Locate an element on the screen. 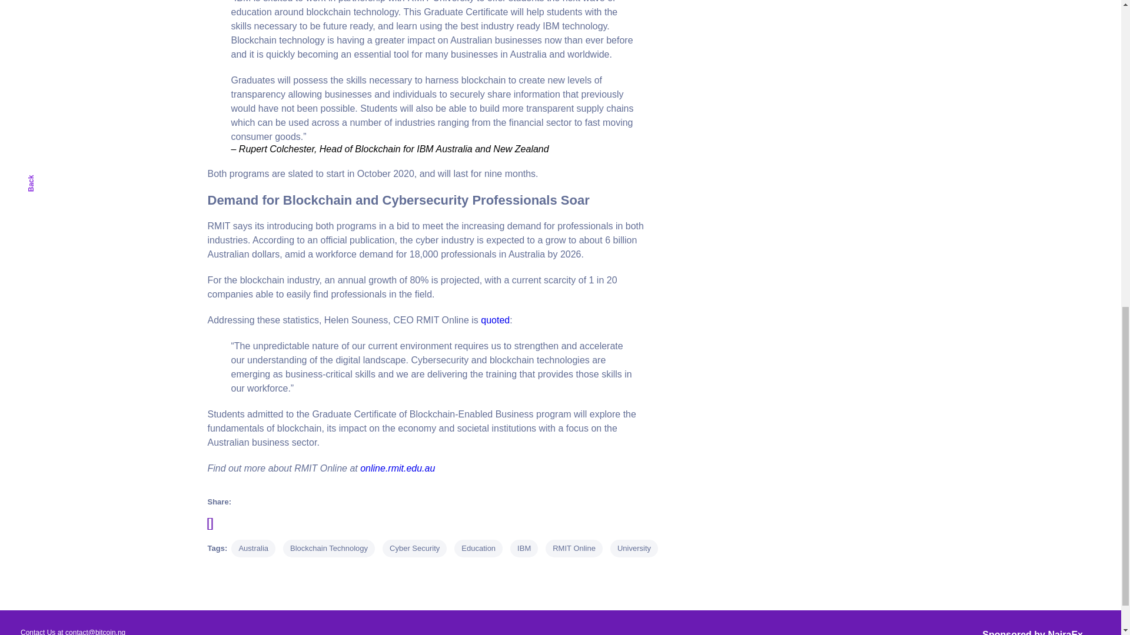  Australia is located at coordinates (253, 549).